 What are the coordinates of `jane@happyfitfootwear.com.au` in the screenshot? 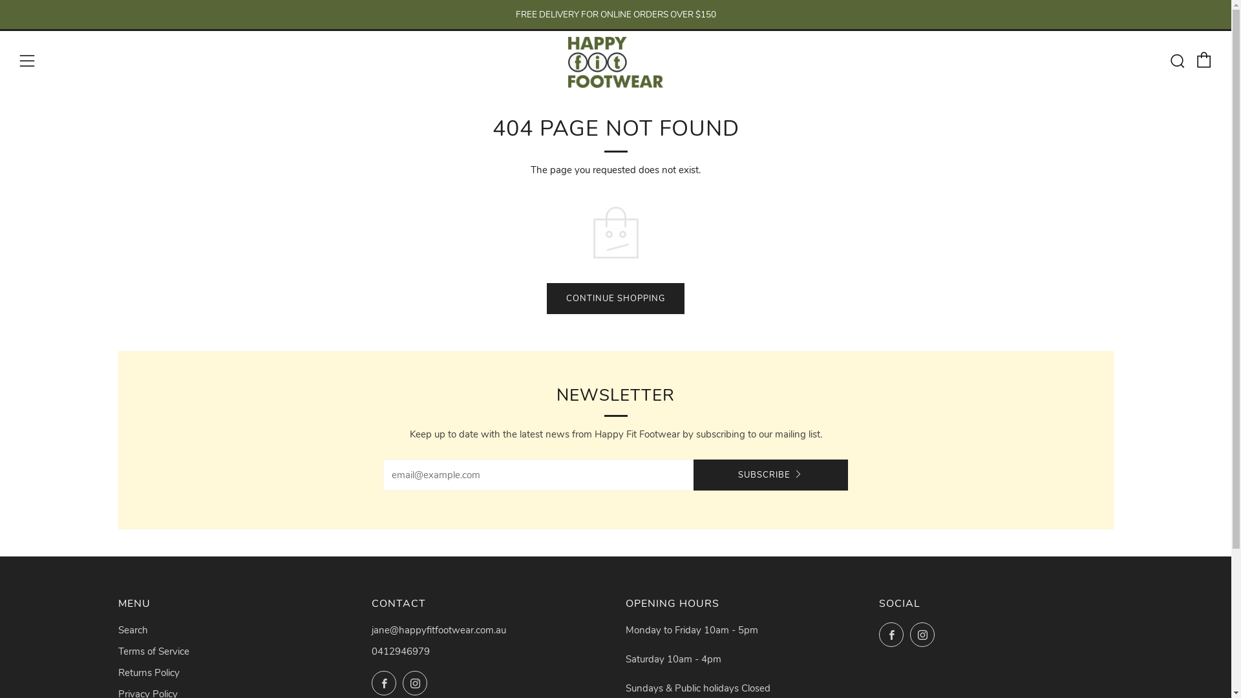 It's located at (439, 630).